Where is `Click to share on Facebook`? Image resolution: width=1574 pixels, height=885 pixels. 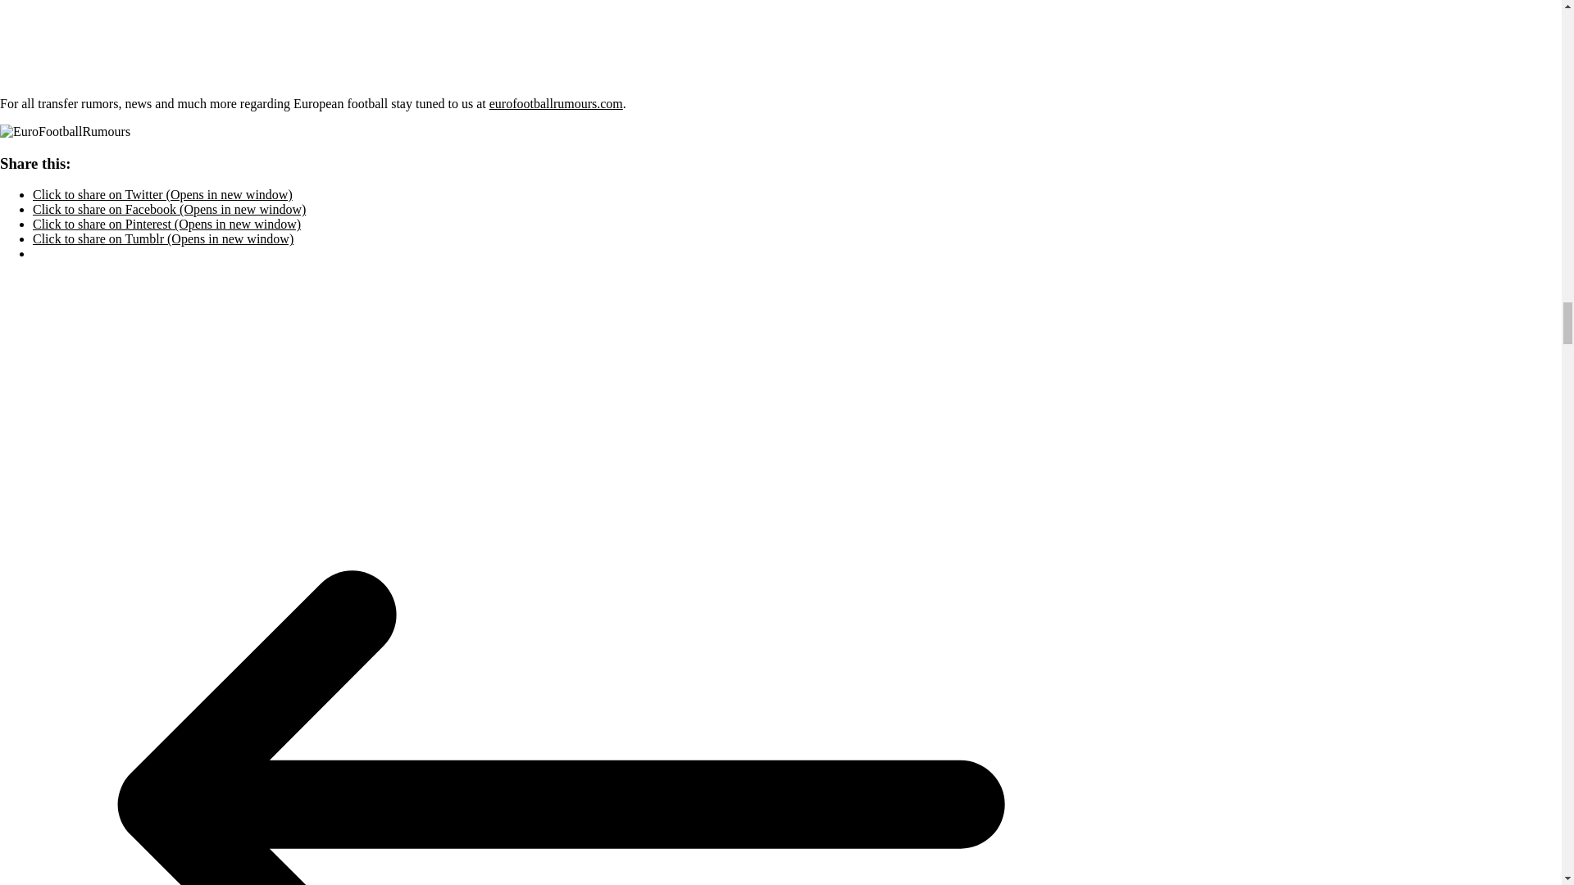 Click to share on Facebook is located at coordinates (169, 209).